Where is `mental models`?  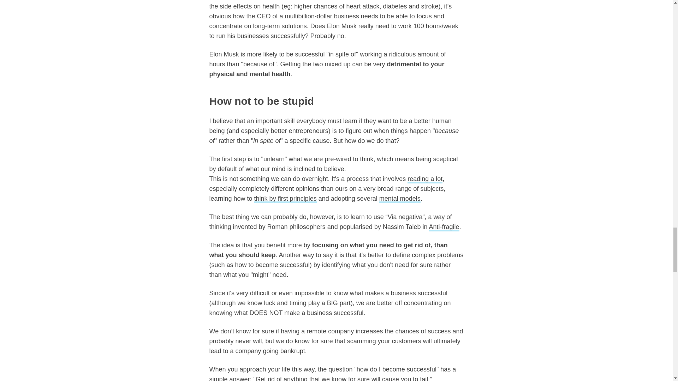 mental models is located at coordinates (400, 199).